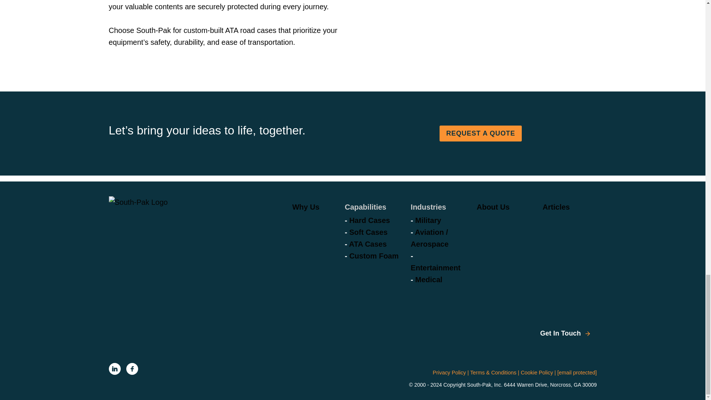 This screenshot has height=400, width=711. What do you see at coordinates (369, 220) in the screenshot?
I see `Hard Cases` at bounding box center [369, 220].